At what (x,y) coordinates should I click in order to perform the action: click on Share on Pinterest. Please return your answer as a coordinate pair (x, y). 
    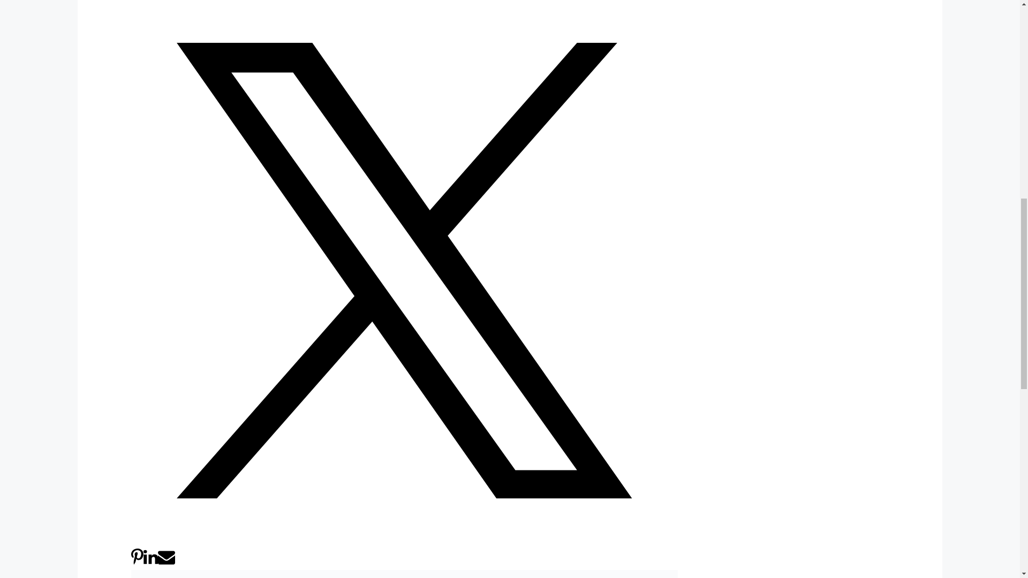
    Looking at the image, I should click on (137, 562).